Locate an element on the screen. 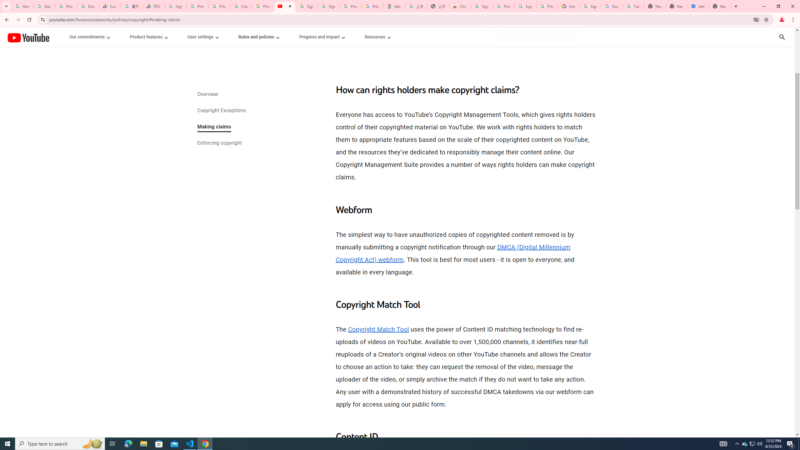 The image size is (800, 450). Play is located at coordinates (397, 258).